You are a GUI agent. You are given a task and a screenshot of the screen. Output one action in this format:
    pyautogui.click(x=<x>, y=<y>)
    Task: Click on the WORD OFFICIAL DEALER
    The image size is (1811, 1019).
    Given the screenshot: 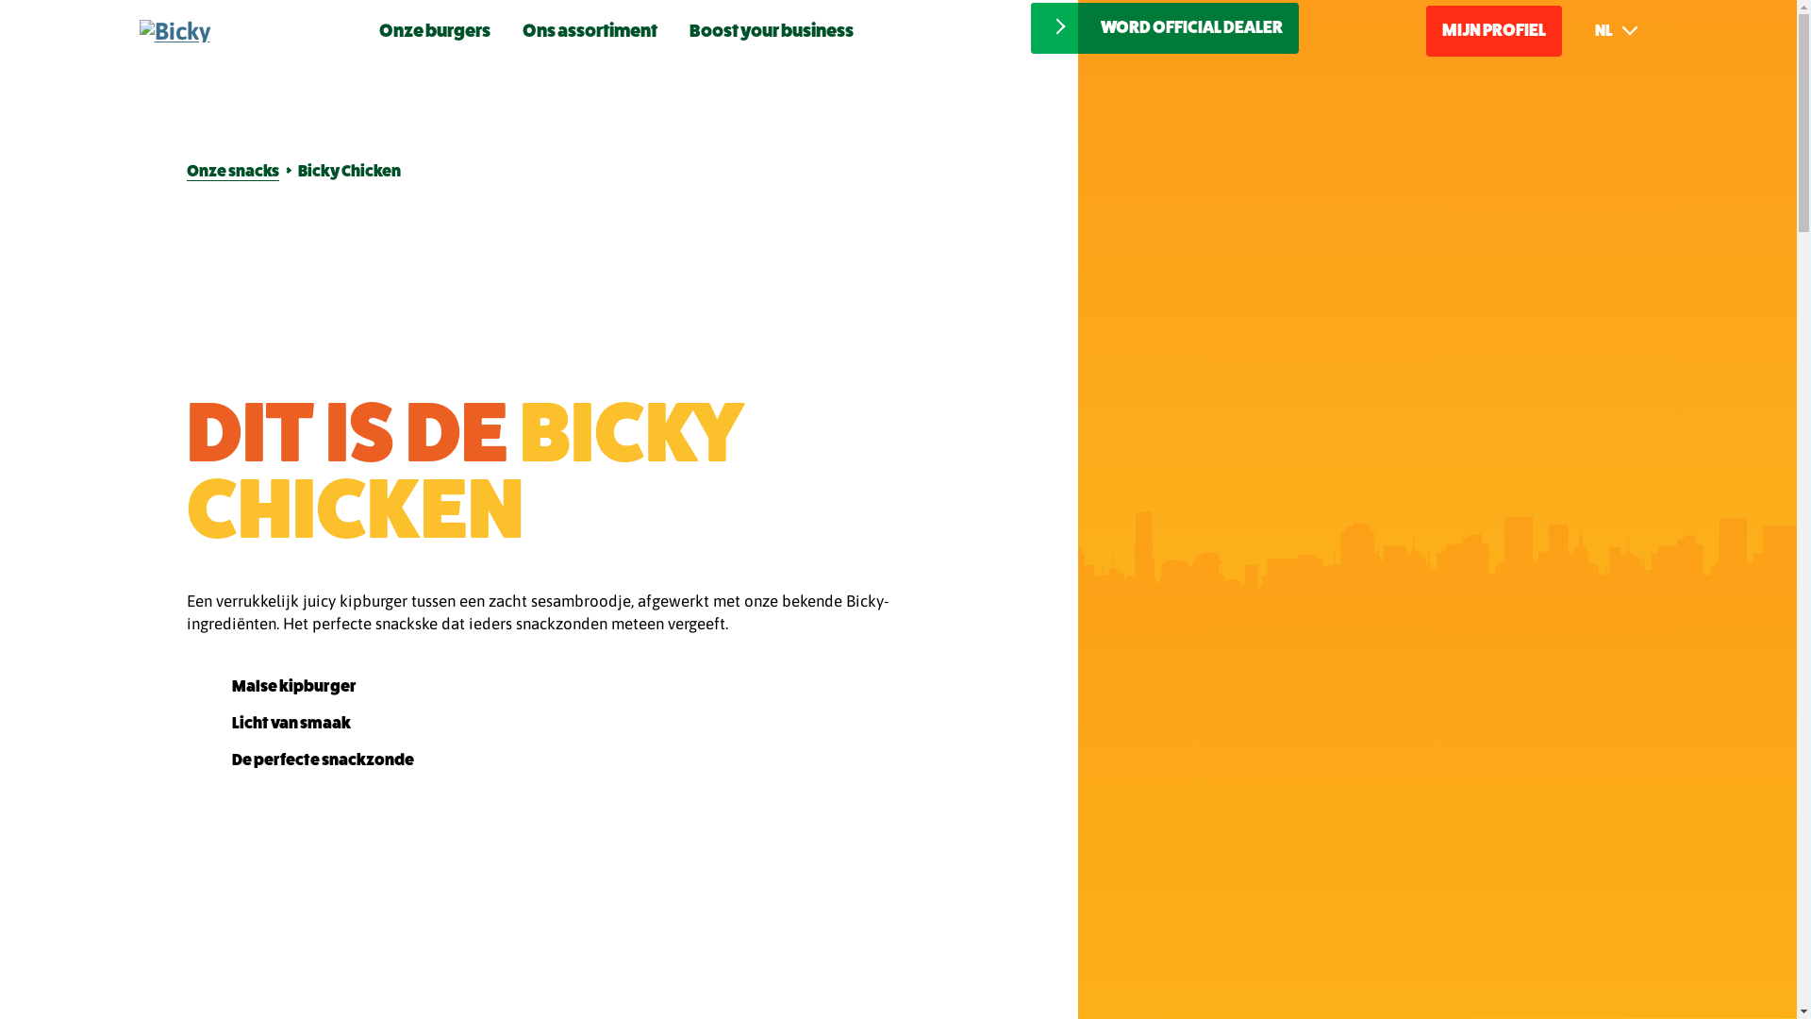 What is the action you would take?
    pyautogui.click(x=1165, y=28)
    